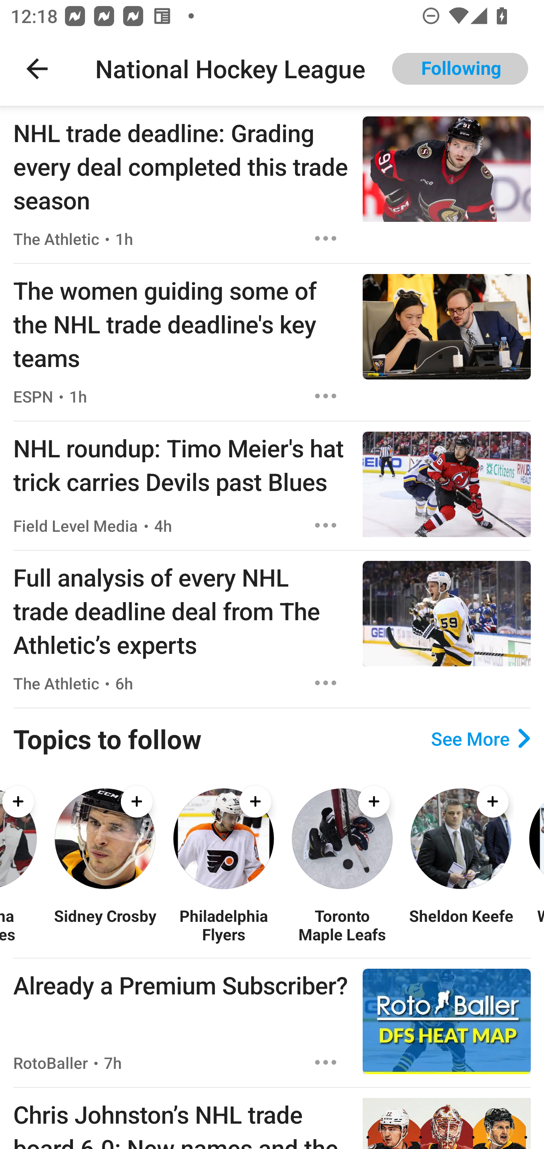  I want to click on Options, so click(326, 683).